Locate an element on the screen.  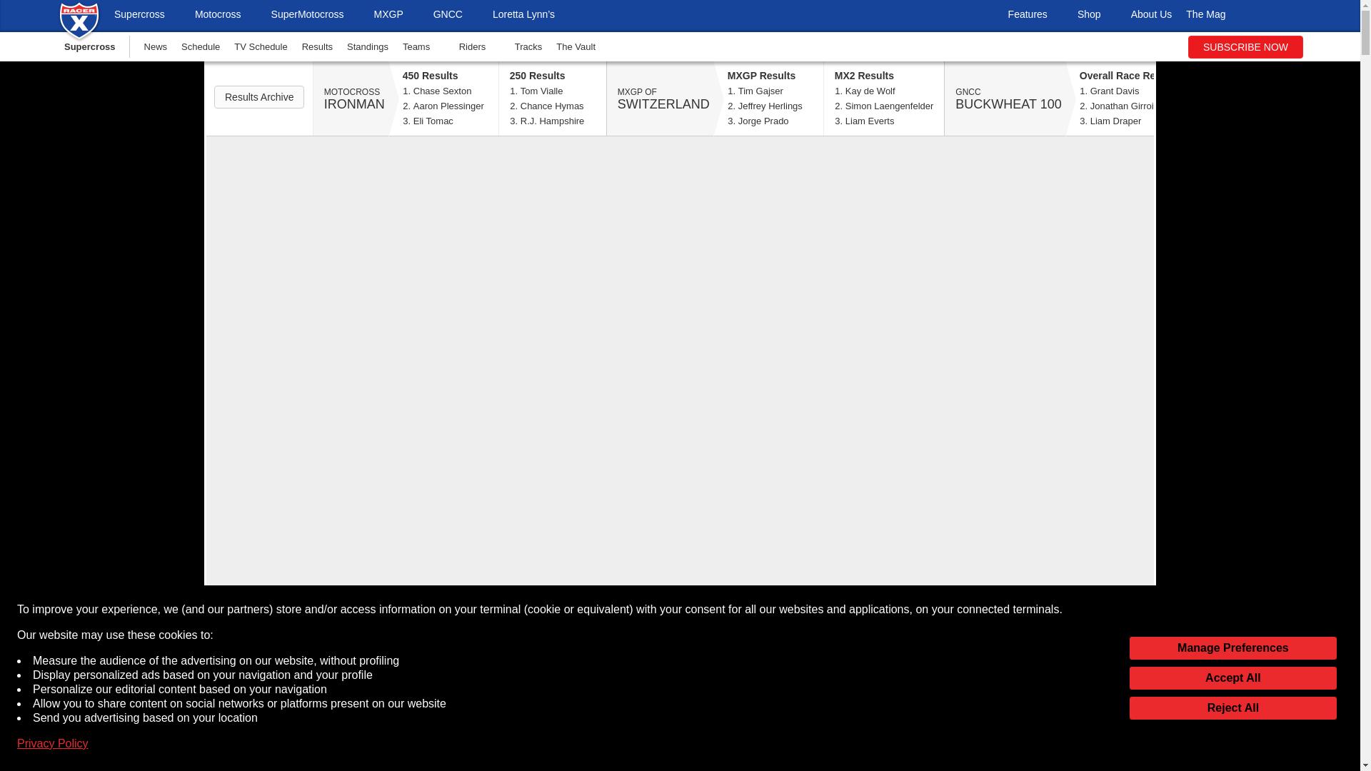
Manage Preferences is located at coordinates (1232, 648).